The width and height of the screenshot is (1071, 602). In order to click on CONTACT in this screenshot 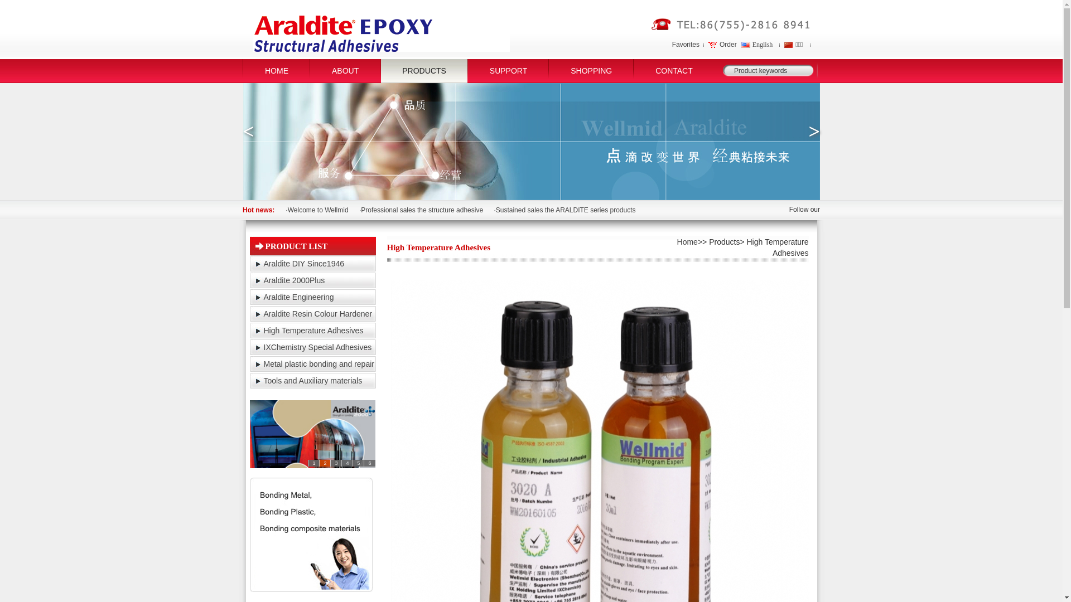, I will do `click(674, 71)`.